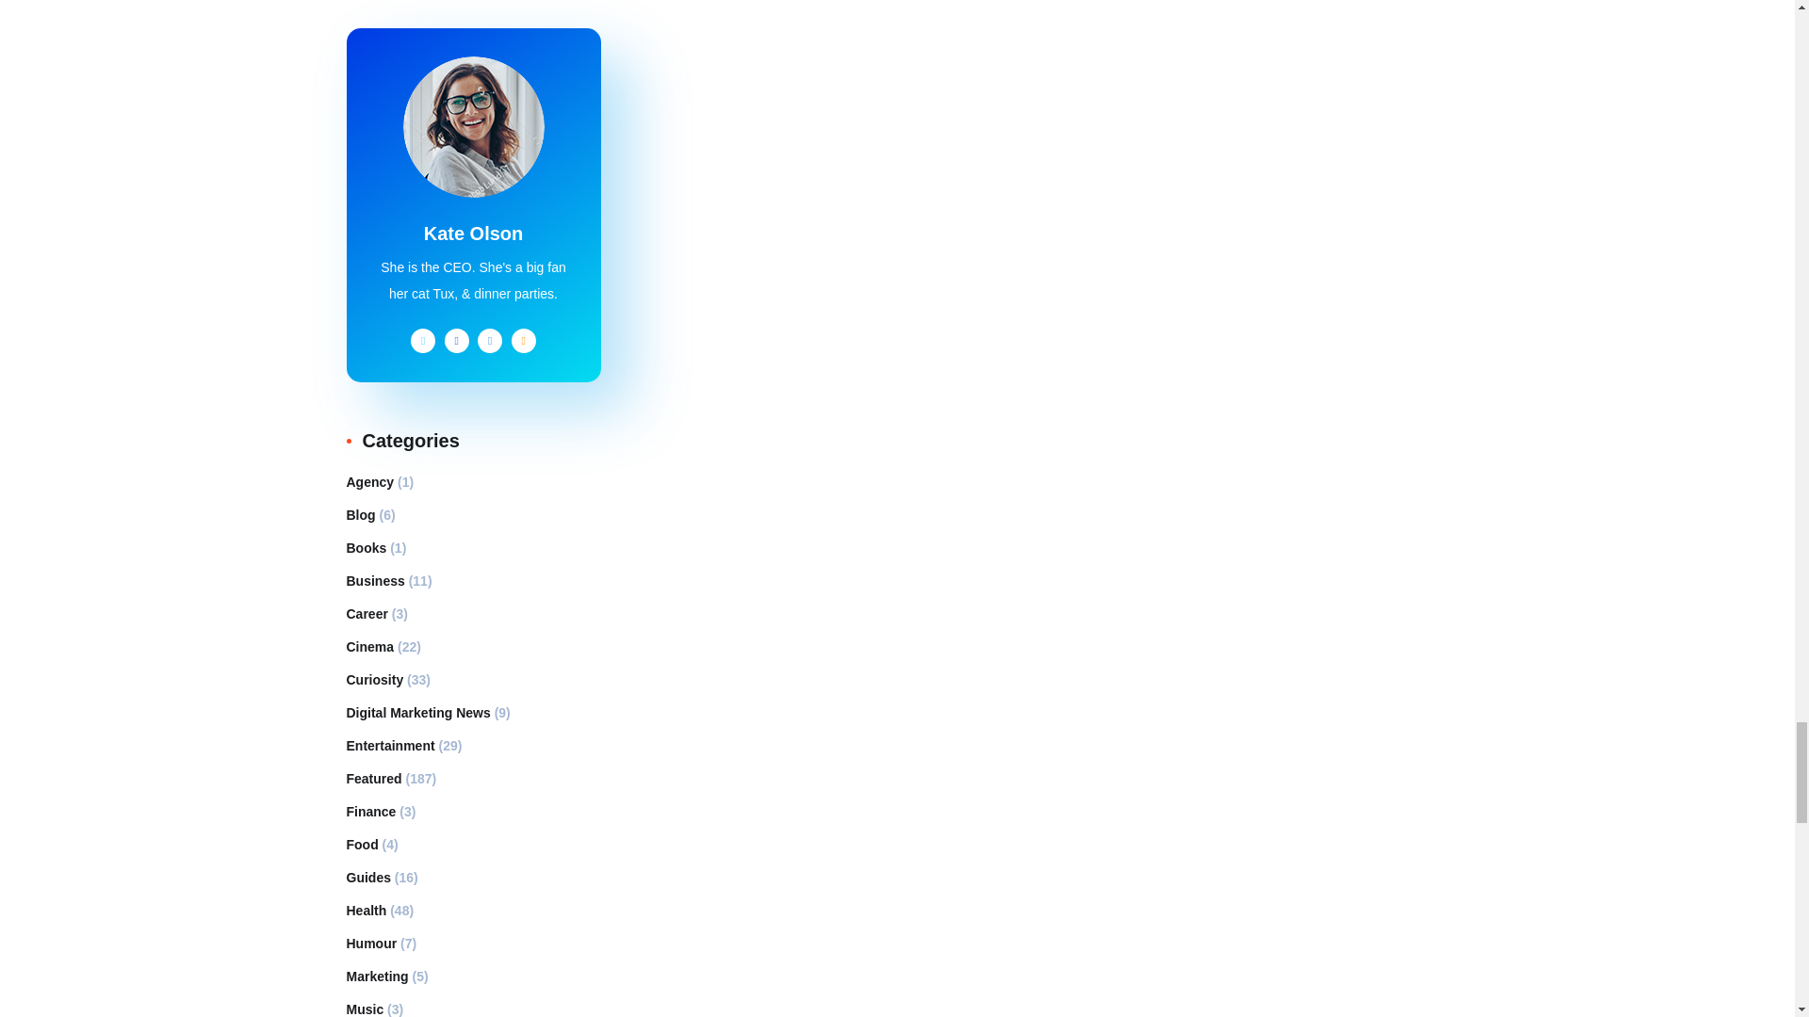 The height and width of the screenshot is (1017, 1809). What do you see at coordinates (377, 976) in the screenshot?
I see `Marketing` at bounding box center [377, 976].